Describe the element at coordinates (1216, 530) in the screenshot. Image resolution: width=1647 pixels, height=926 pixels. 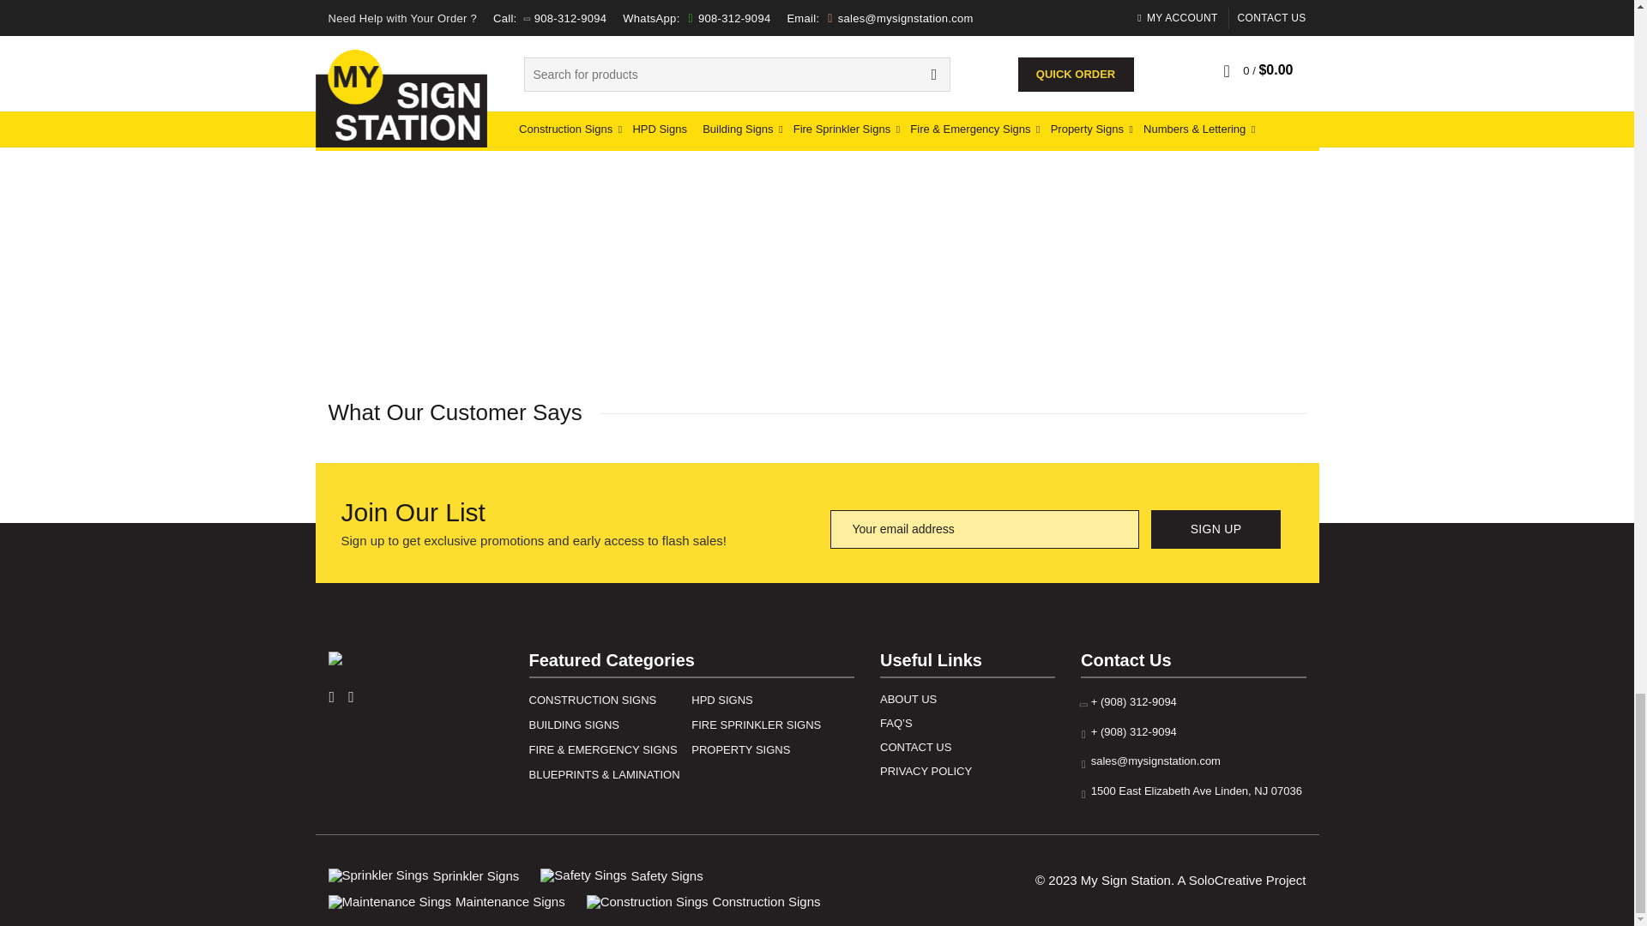
I see `Sign up` at that location.